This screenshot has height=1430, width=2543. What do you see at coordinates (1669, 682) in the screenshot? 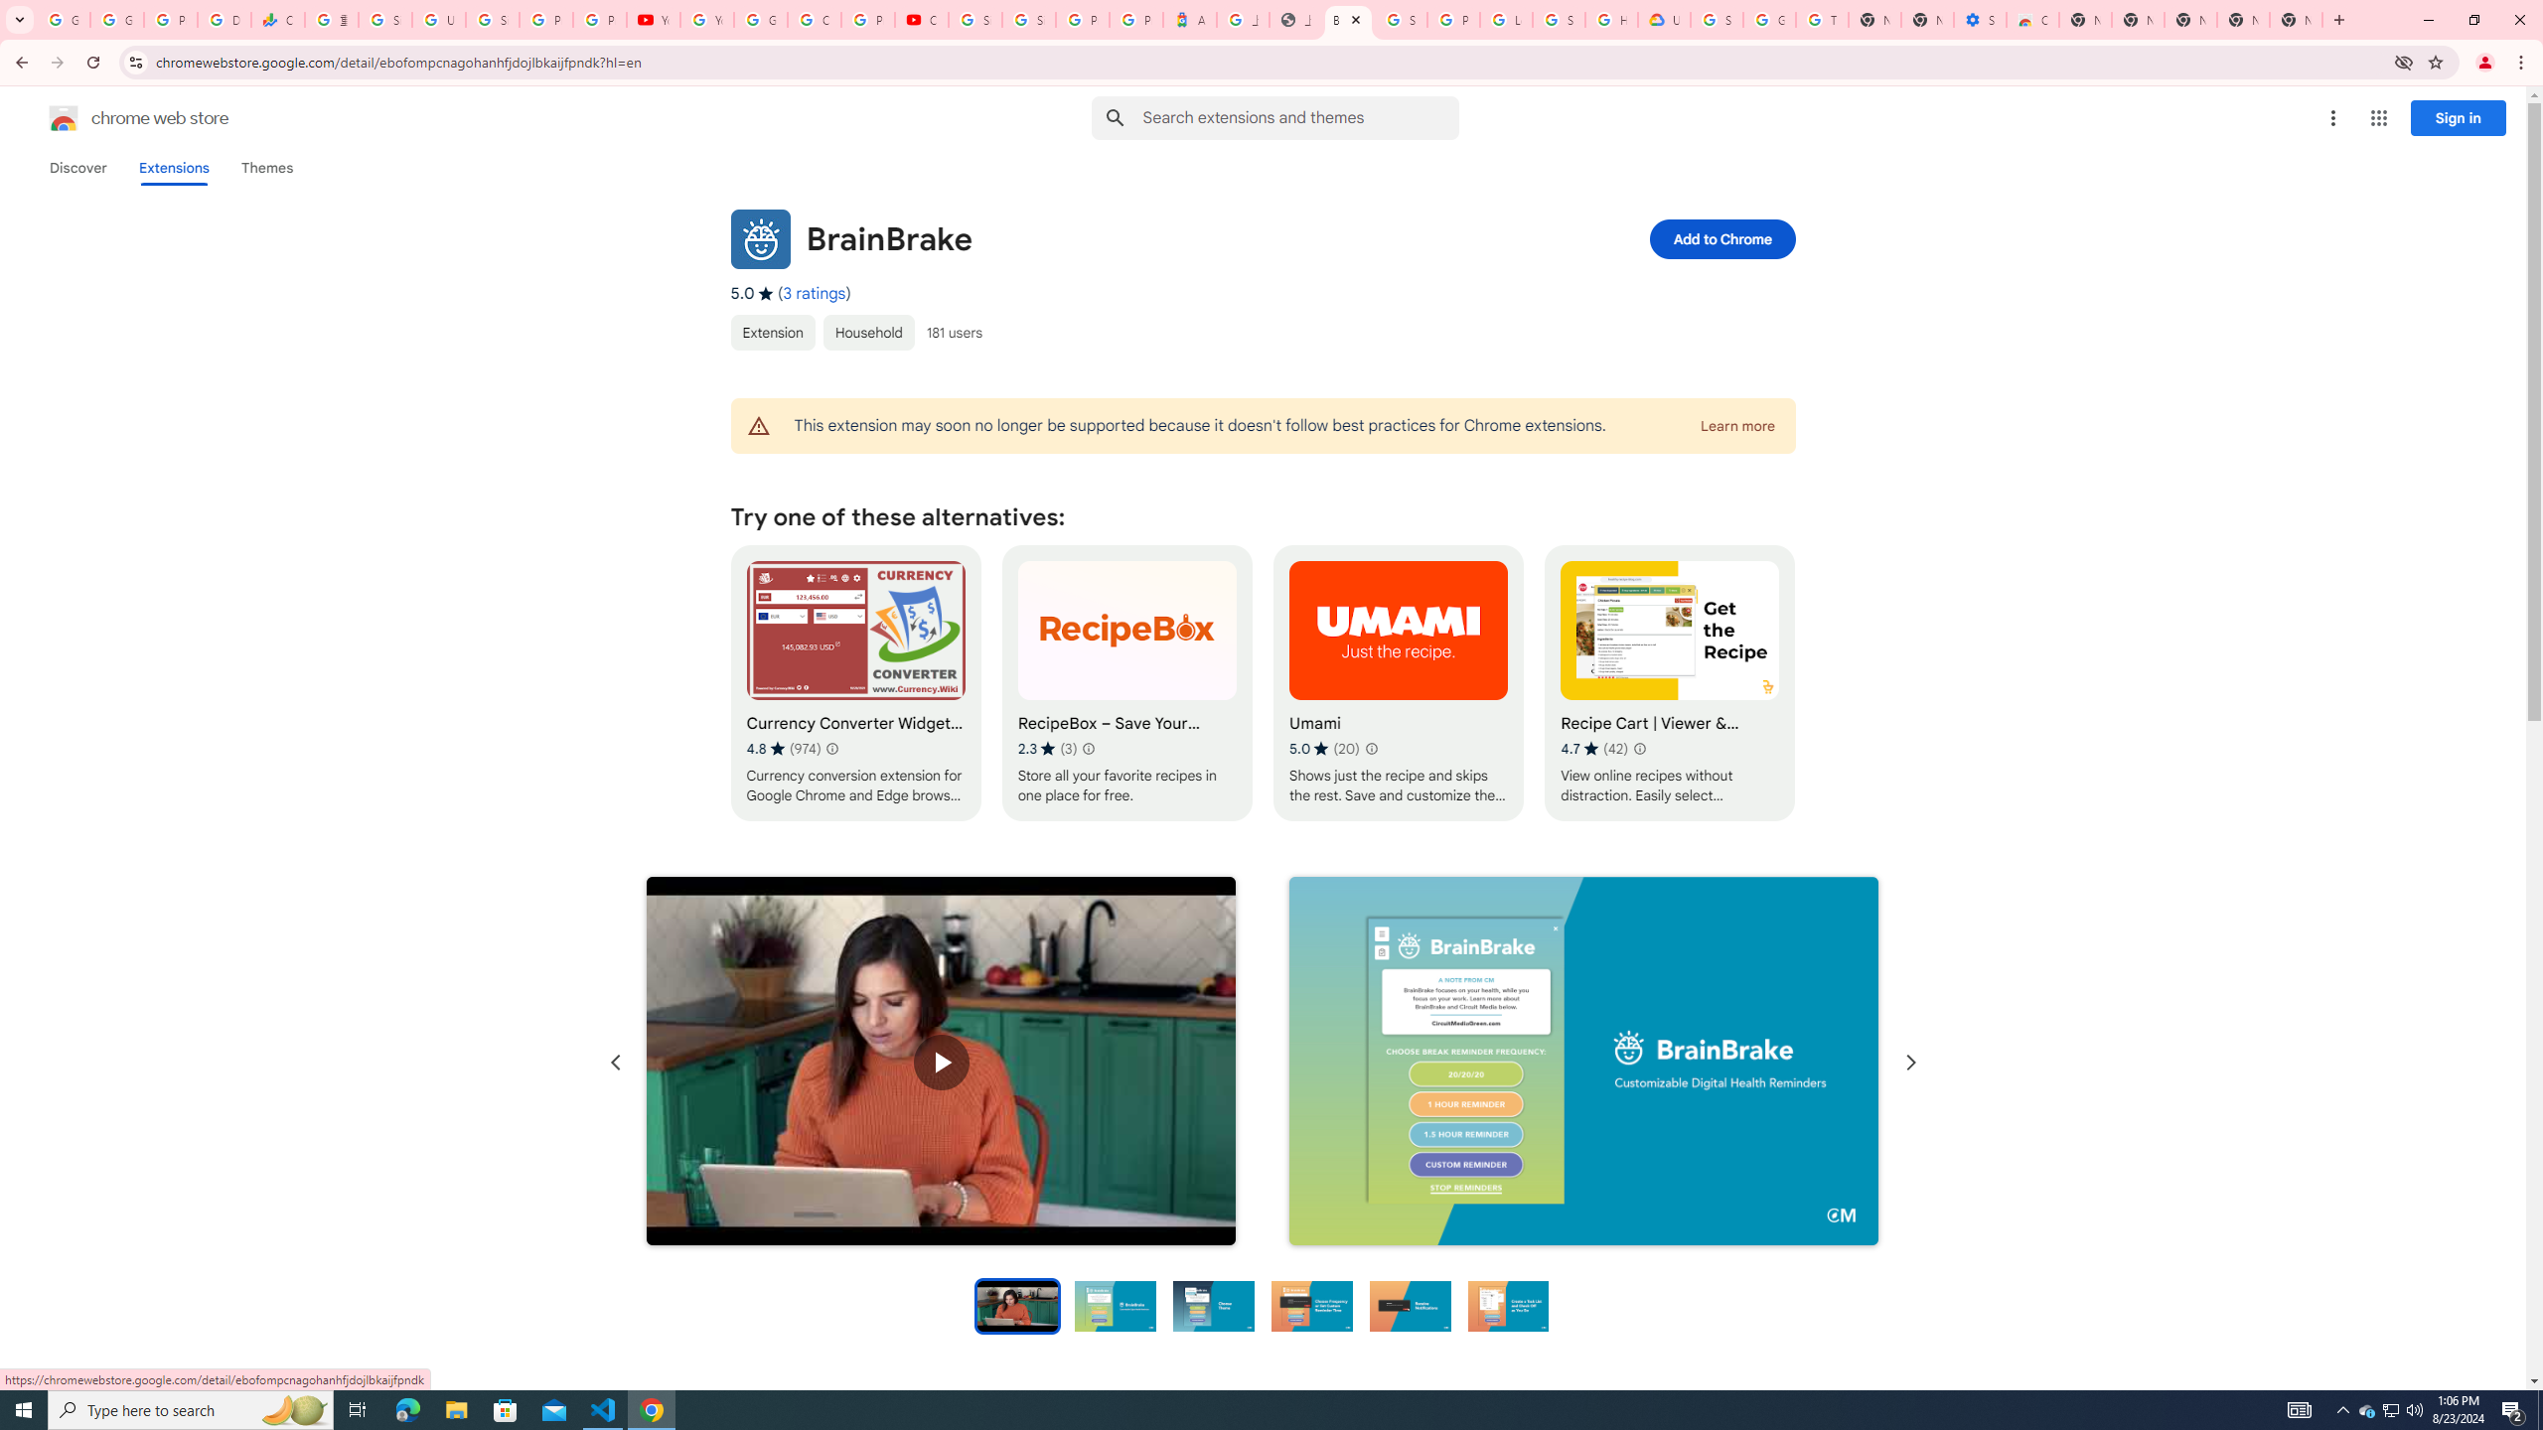
I see `Recipe Cart | Viewer & Grocery Assistant` at bounding box center [1669, 682].